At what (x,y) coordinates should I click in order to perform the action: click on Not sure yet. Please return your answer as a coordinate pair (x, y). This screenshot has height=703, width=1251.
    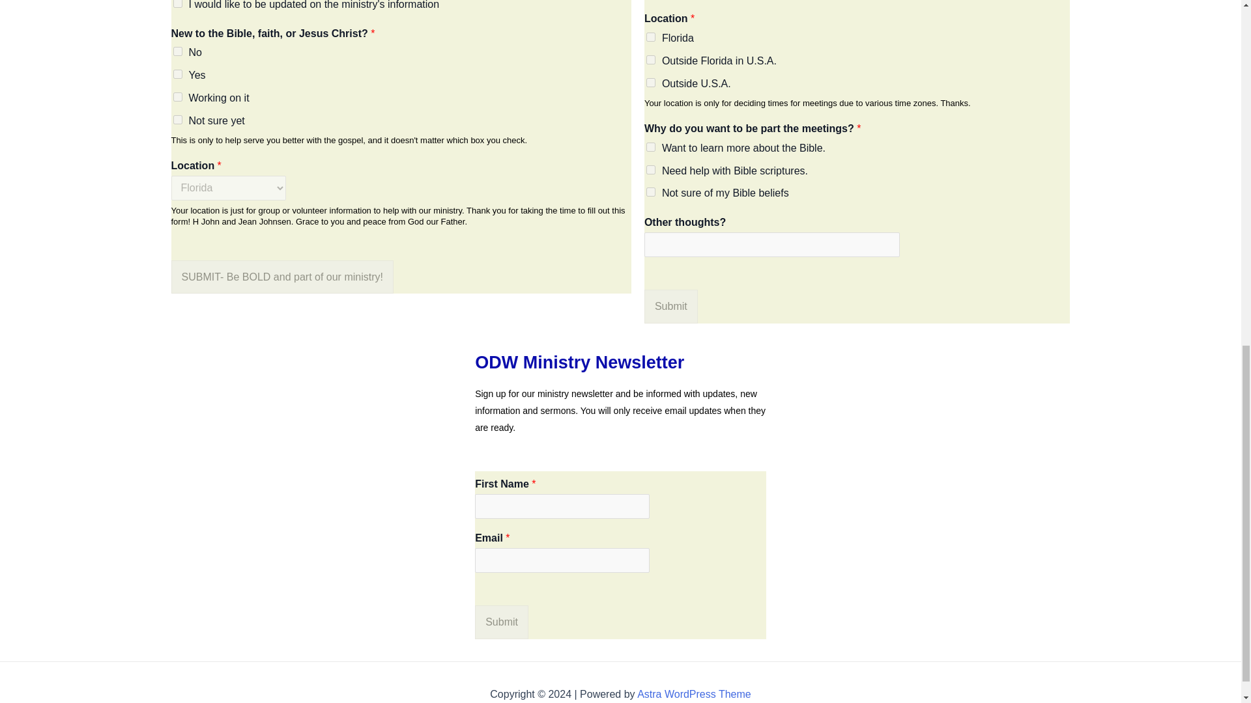
    Looking at the image, I should click on (178, 120).